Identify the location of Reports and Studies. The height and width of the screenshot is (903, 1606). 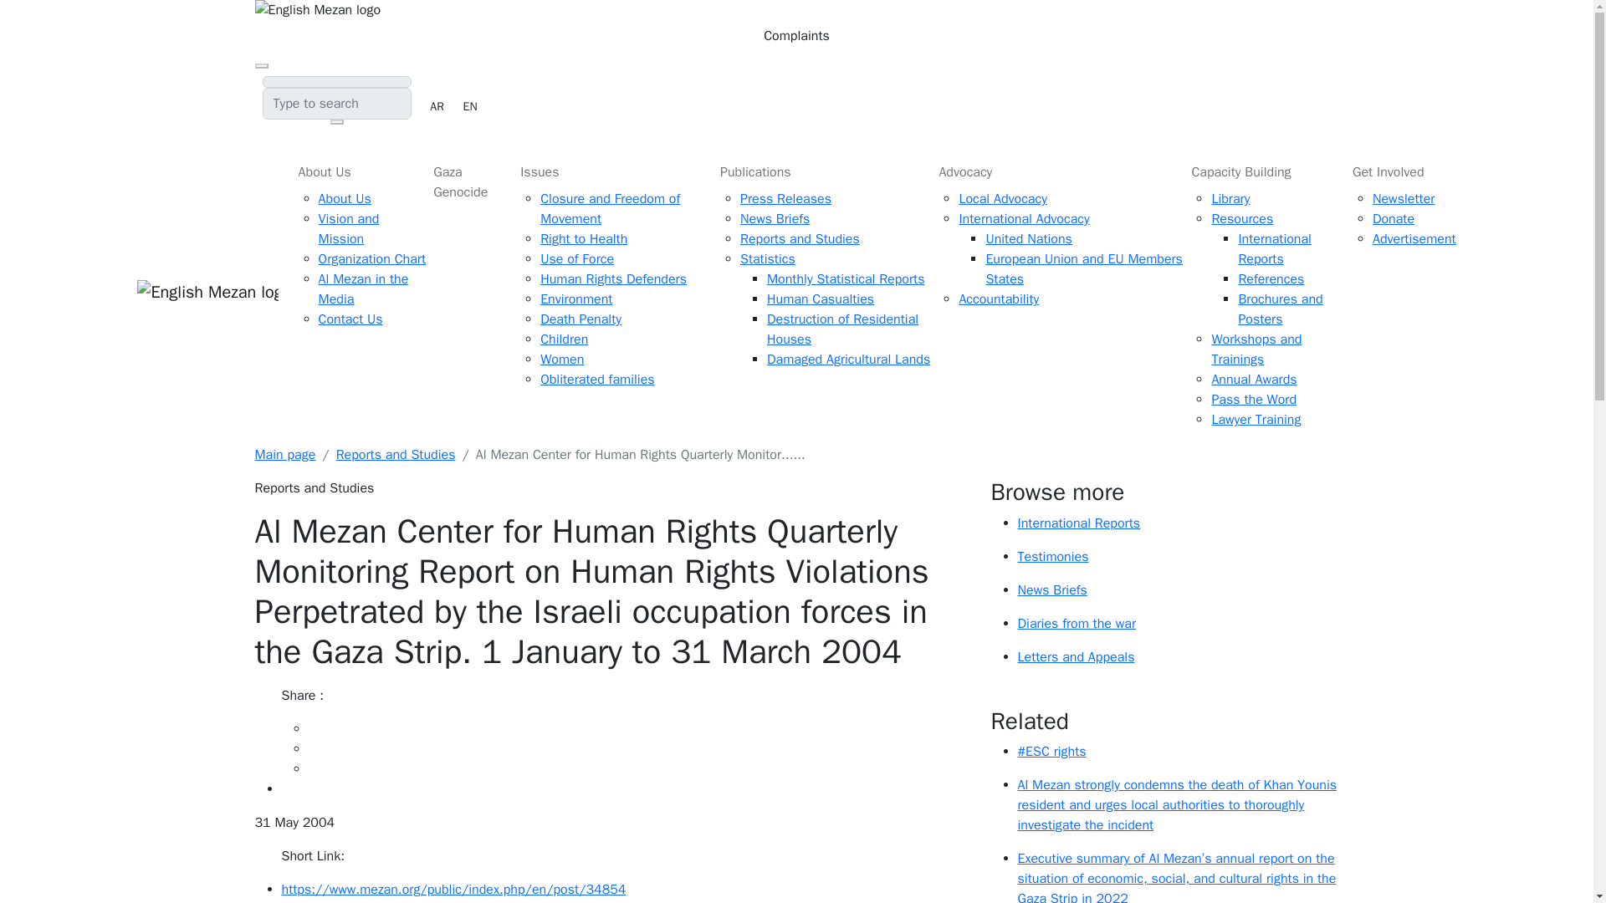
(800, 239).